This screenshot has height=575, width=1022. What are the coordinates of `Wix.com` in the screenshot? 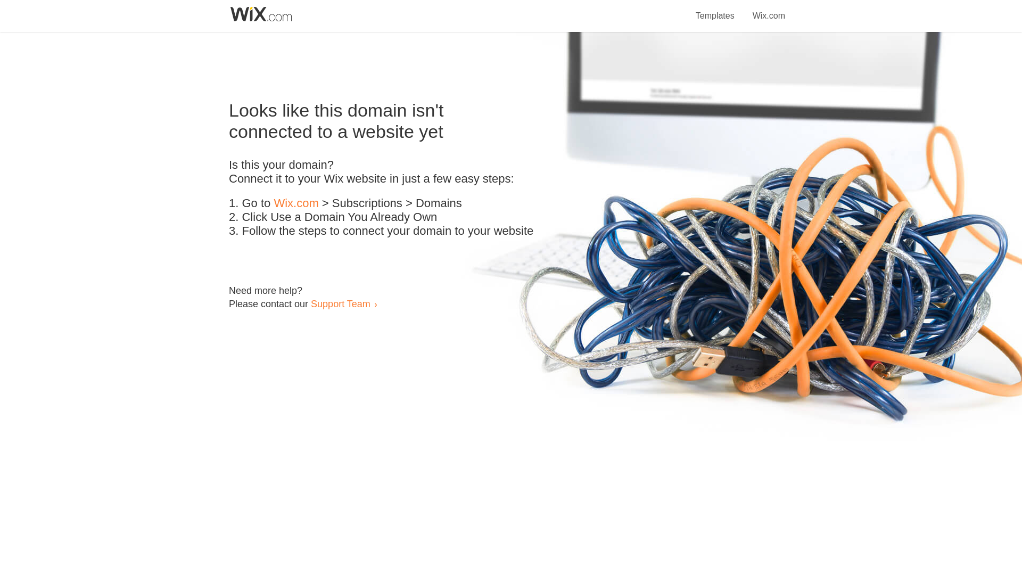 It's located at (769, 10).